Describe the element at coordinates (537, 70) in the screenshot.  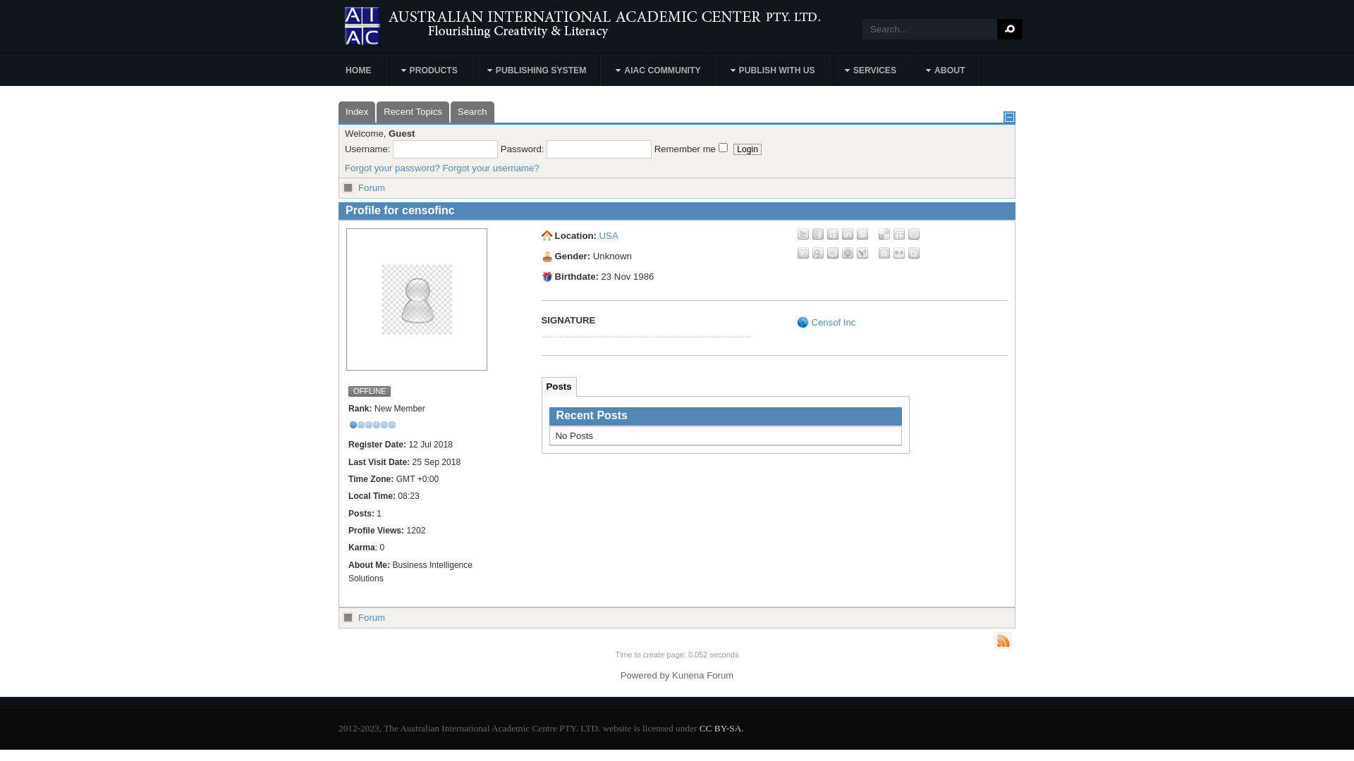
I see `PUBLISHING SYSTEM` at that location.